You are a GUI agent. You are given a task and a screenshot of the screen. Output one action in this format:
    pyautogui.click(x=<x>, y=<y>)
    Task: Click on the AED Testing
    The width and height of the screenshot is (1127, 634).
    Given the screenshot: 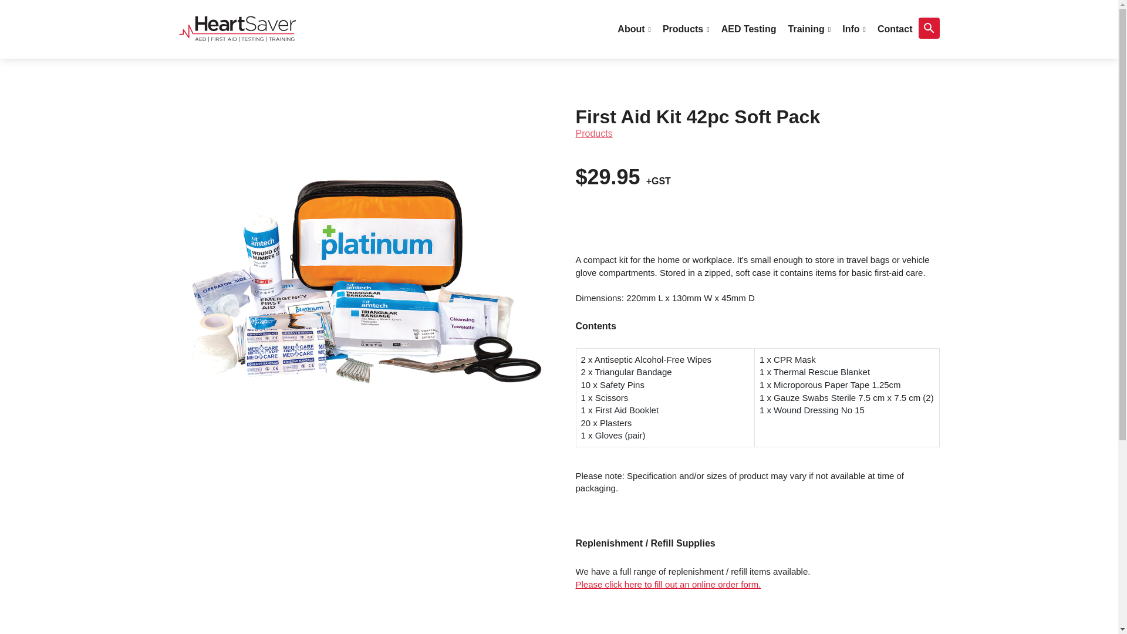 What is the action you would take?
    pyautogui.click(x=749, y=29)
    